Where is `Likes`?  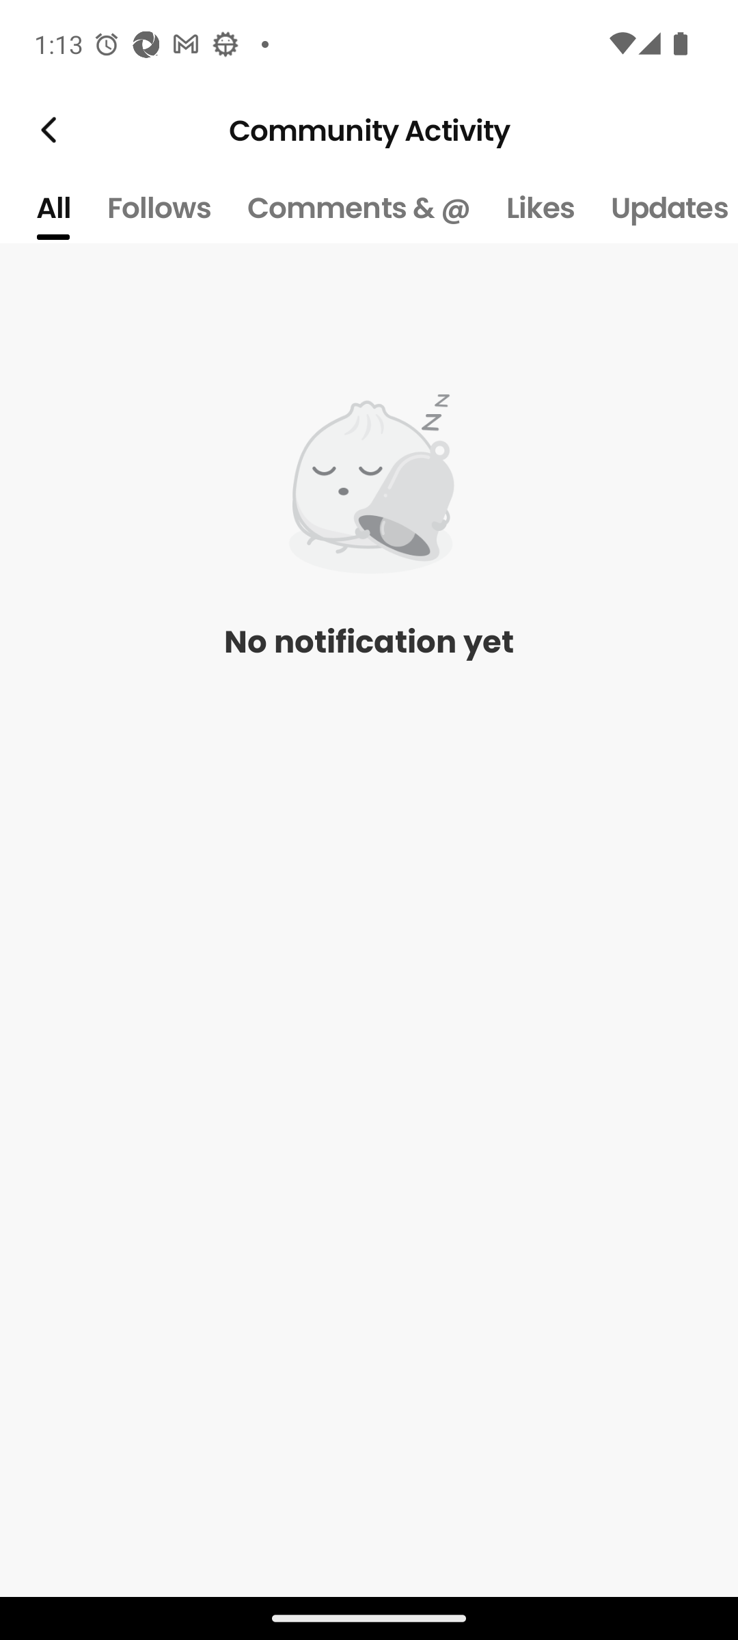
Likes is located at coordinates (540, 208).